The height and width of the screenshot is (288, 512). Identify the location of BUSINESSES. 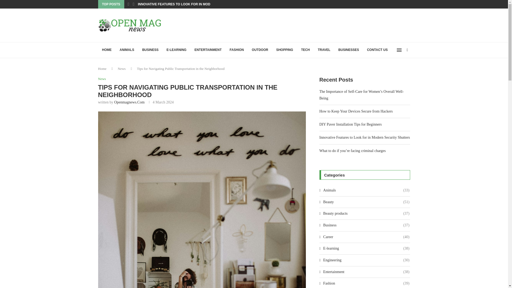
(349, 50).